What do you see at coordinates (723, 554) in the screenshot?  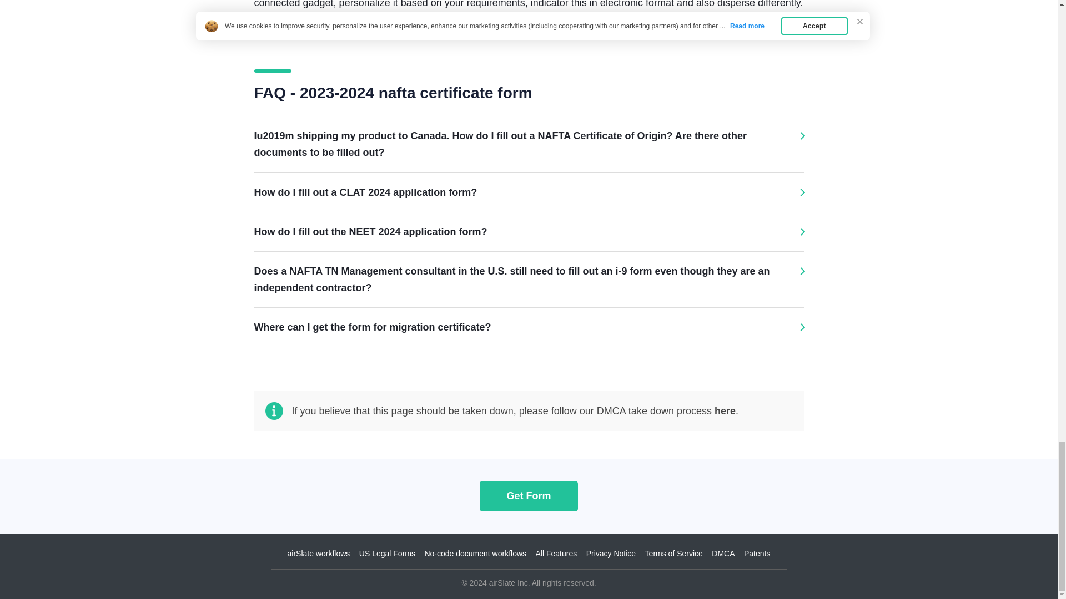 I see `DMCA` at bounding box center [723, 554].